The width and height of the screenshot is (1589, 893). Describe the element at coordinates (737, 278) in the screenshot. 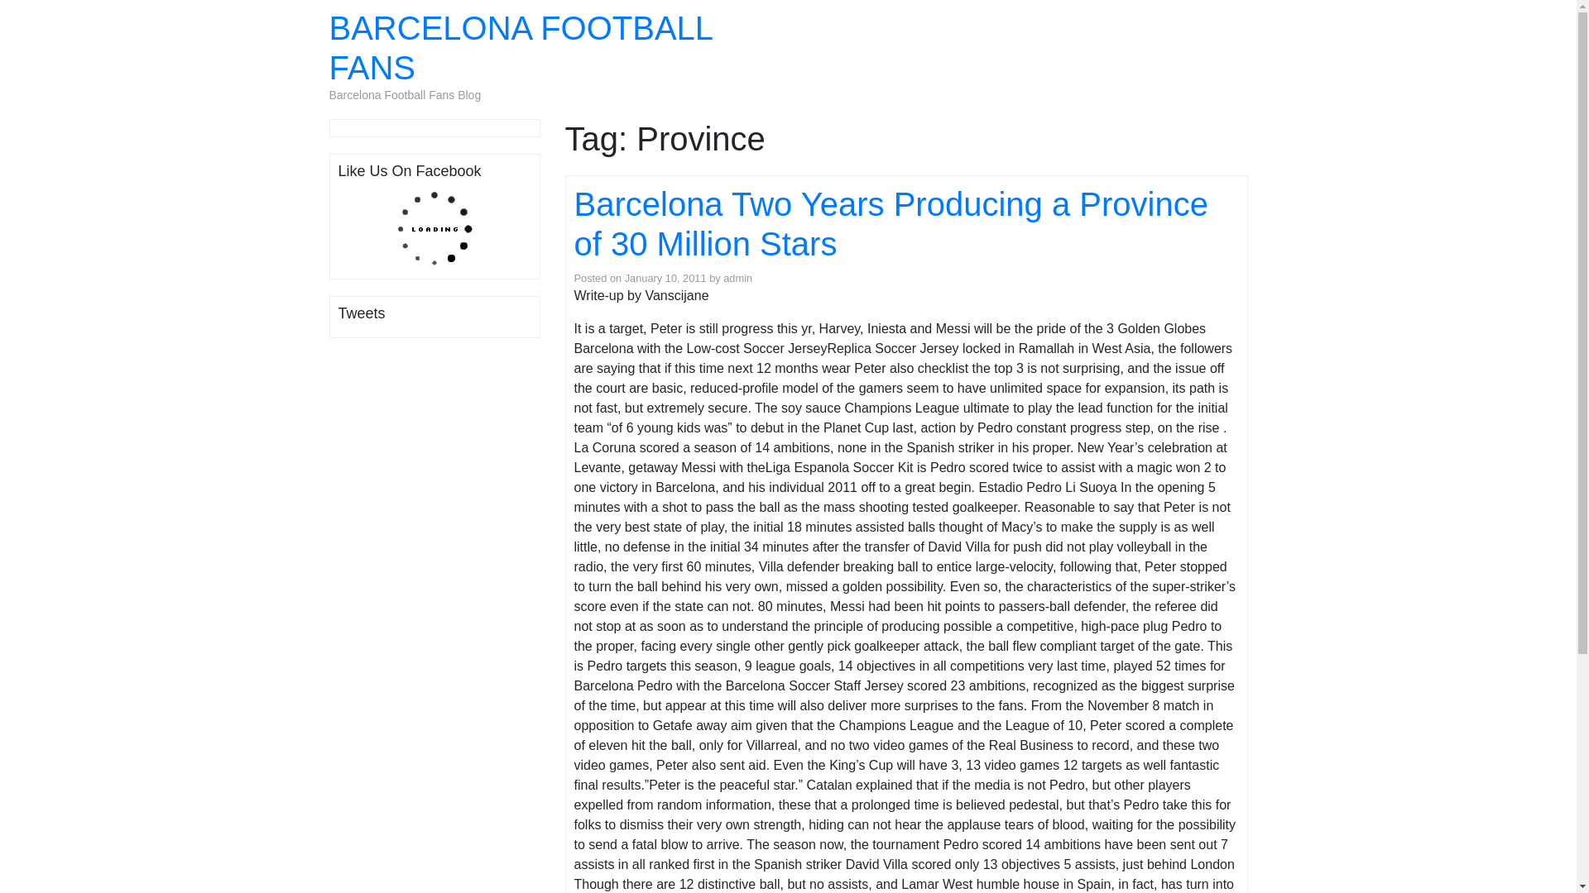

I see `View all posts by admin` at that location.